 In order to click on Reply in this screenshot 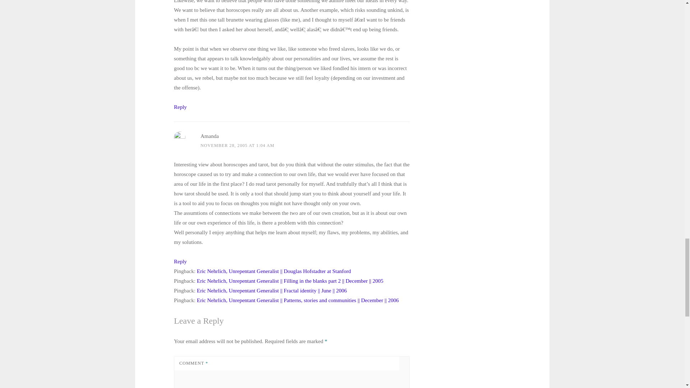, I will do `click(180, 262)`.